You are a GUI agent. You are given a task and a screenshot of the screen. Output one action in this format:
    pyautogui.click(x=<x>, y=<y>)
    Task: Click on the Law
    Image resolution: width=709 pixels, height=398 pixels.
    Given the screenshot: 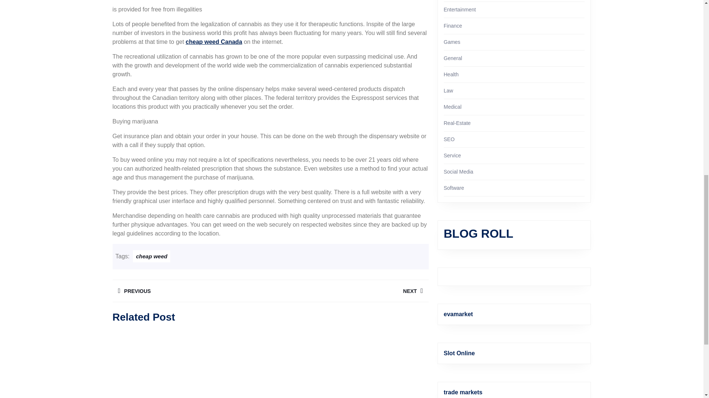 What is the action you would take?
    pyautogui.click(x=349, y=291)
    